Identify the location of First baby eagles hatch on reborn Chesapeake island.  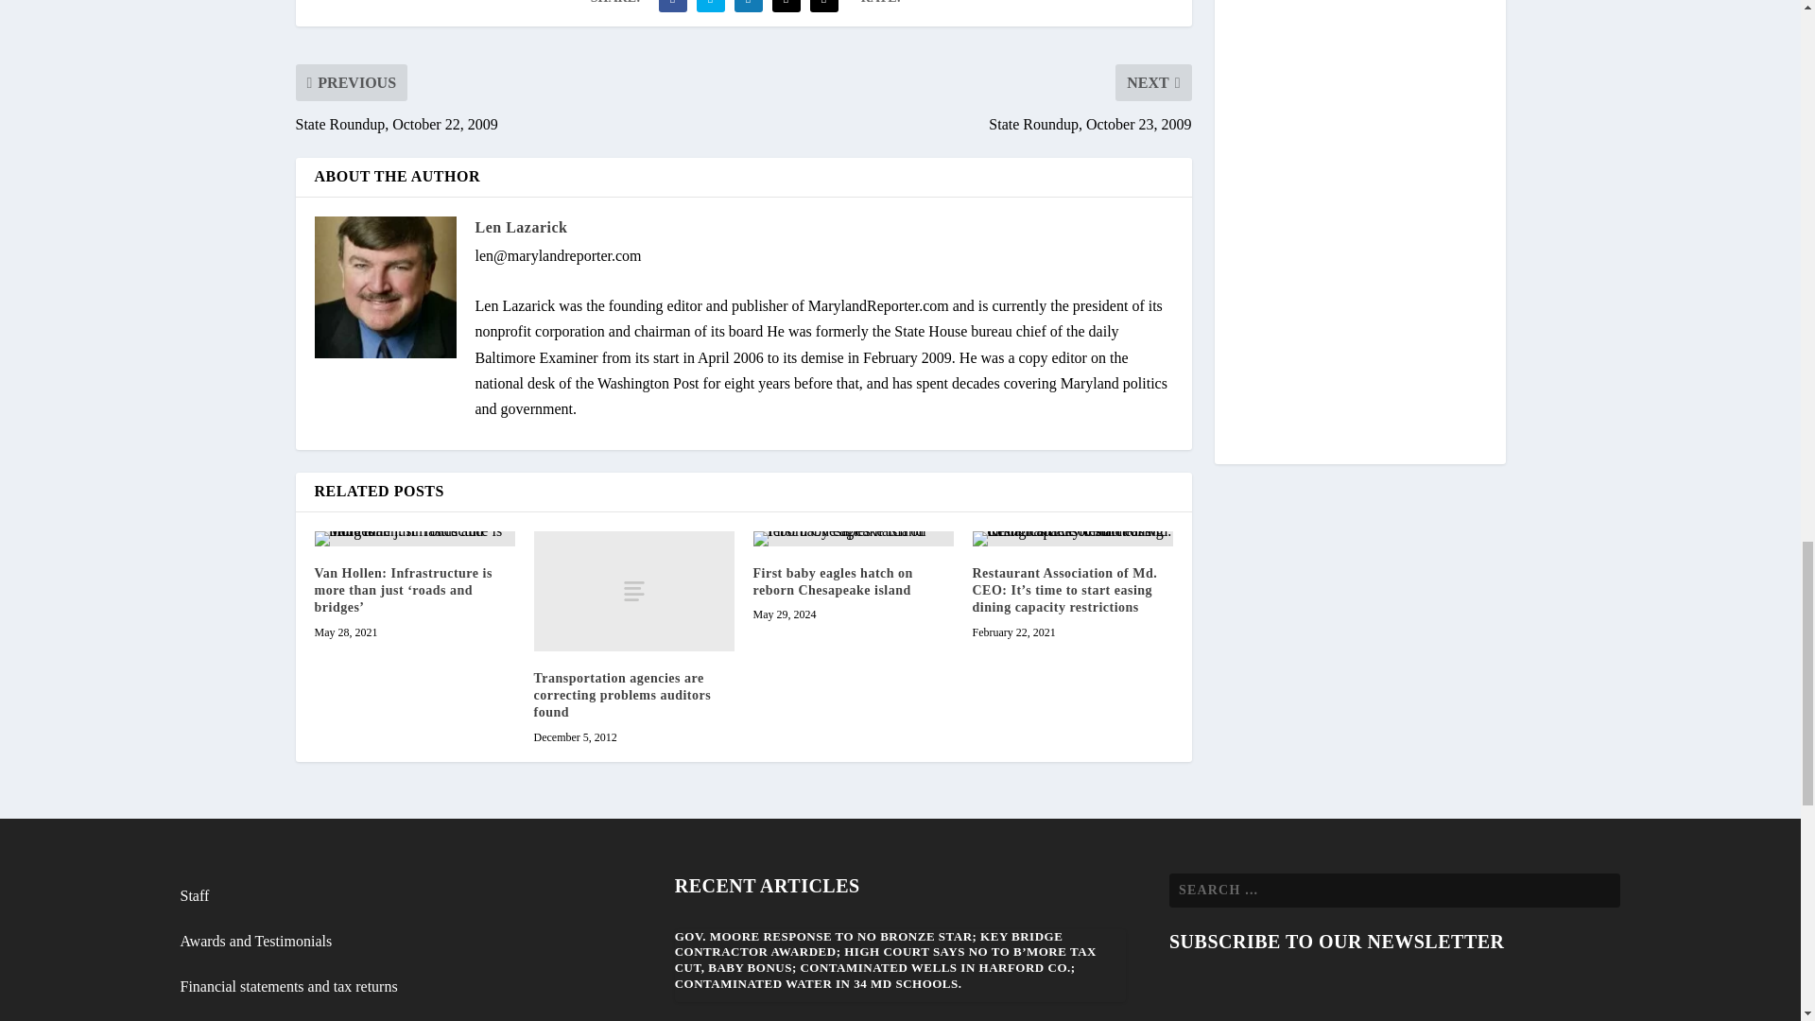
(832, 581).